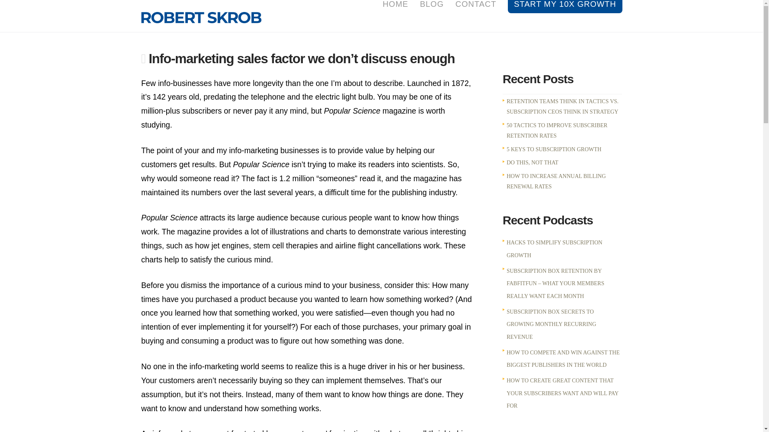  What do you see at coordinates (557, 130) in the screenshot?
I see `50 TACTICS TO IMPROVE SUBSCRIBER RETENTION RATES` at bounding box center [557, 130].